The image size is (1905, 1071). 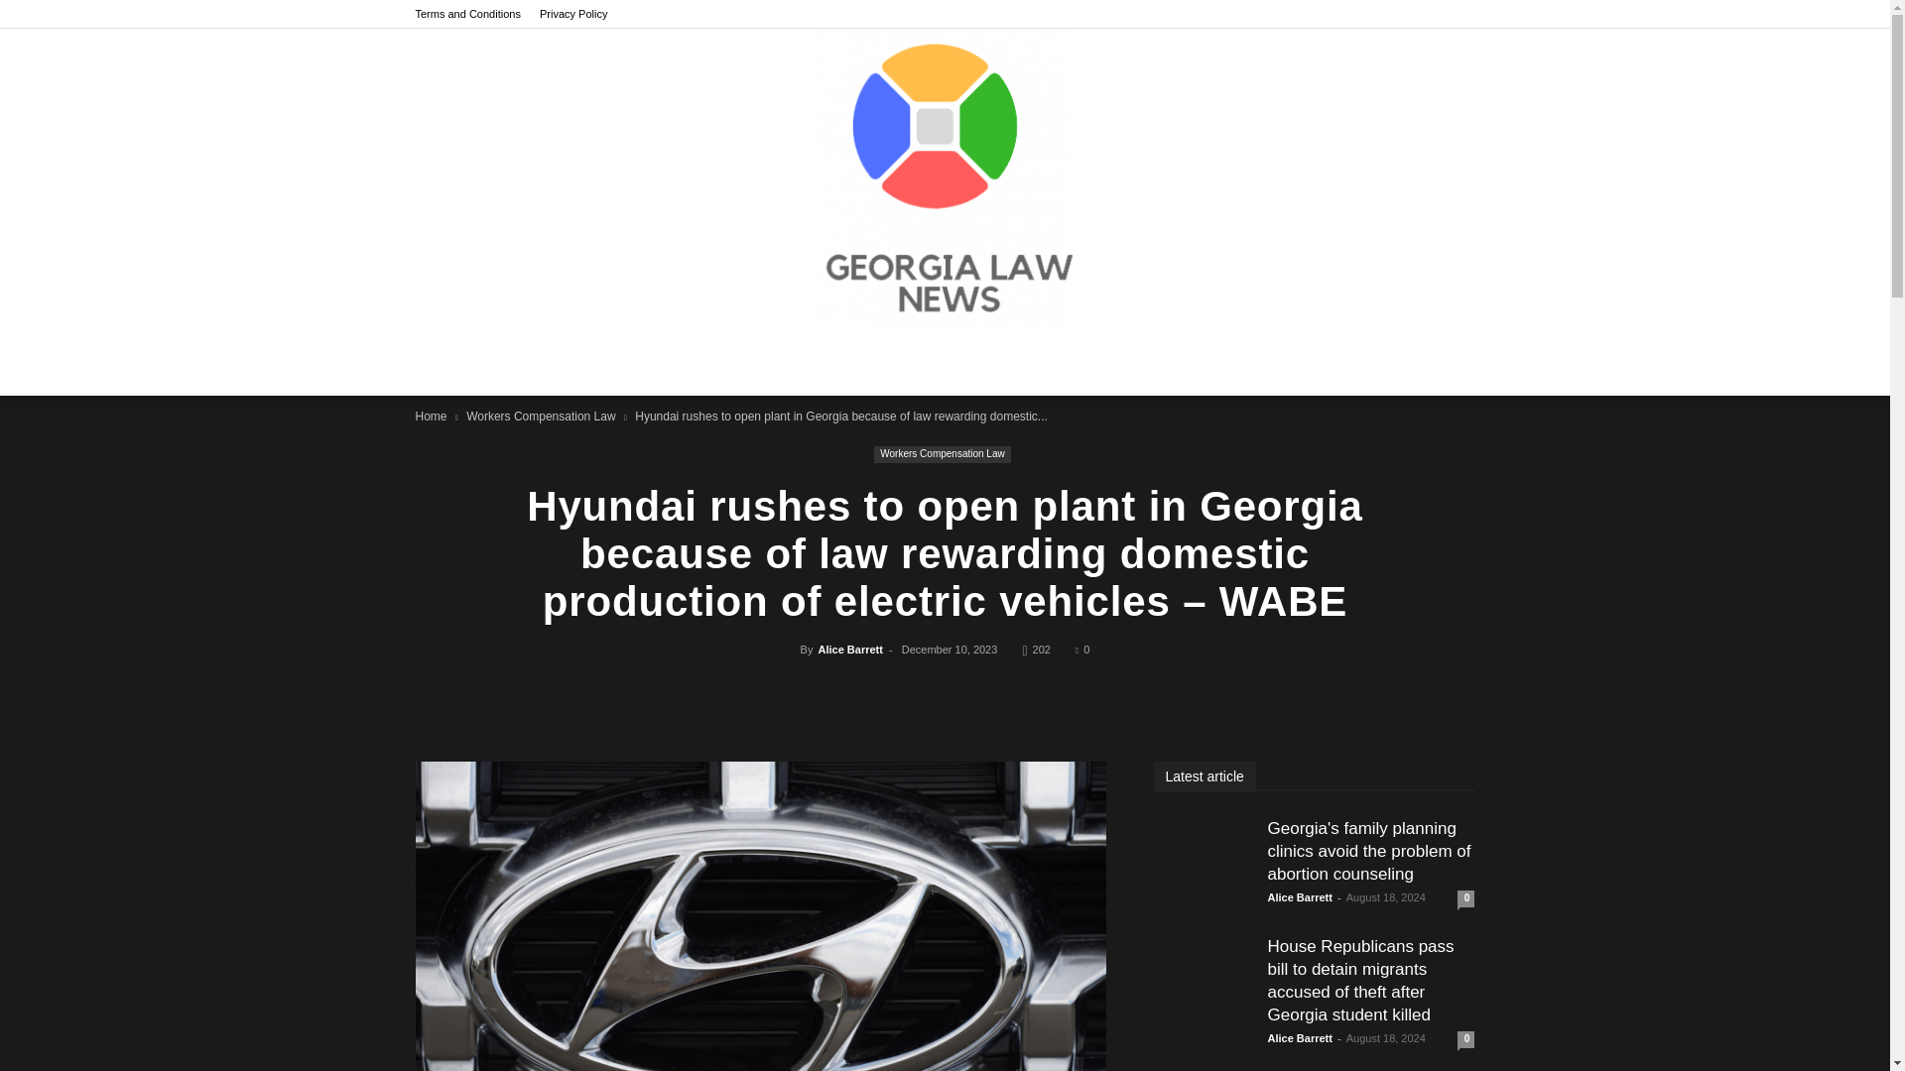 I want to click on Workers Compensation Law, so click(x=541, y=416).